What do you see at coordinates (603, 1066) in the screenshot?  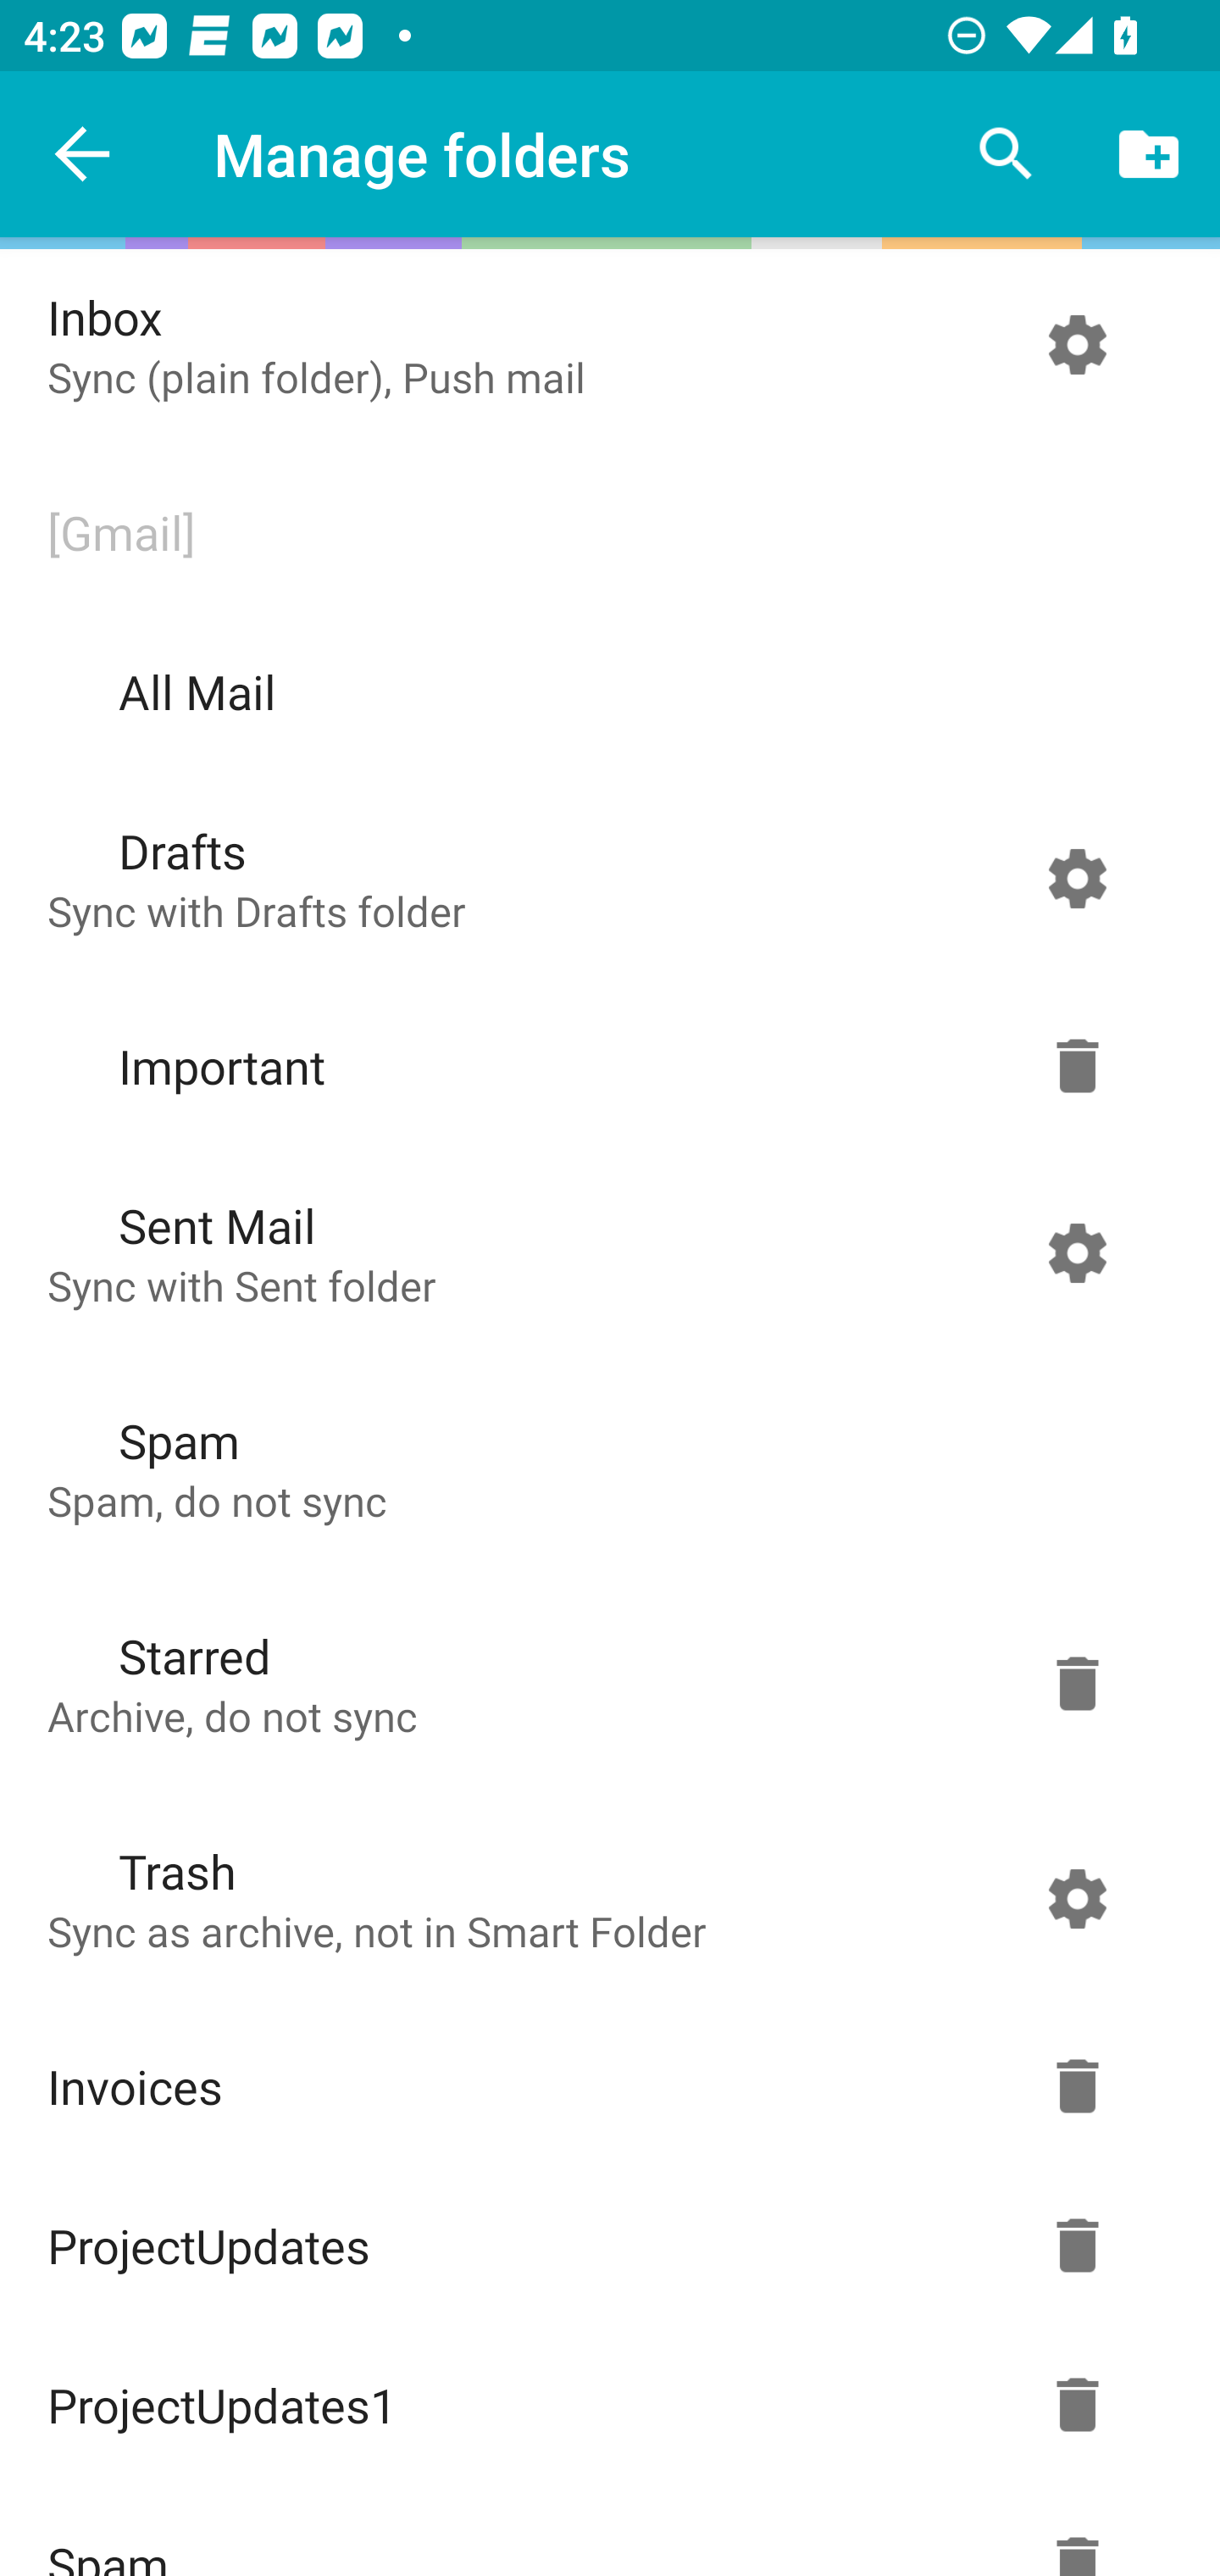 I see `Important Folder settings` at bounding box center [603, 1066].